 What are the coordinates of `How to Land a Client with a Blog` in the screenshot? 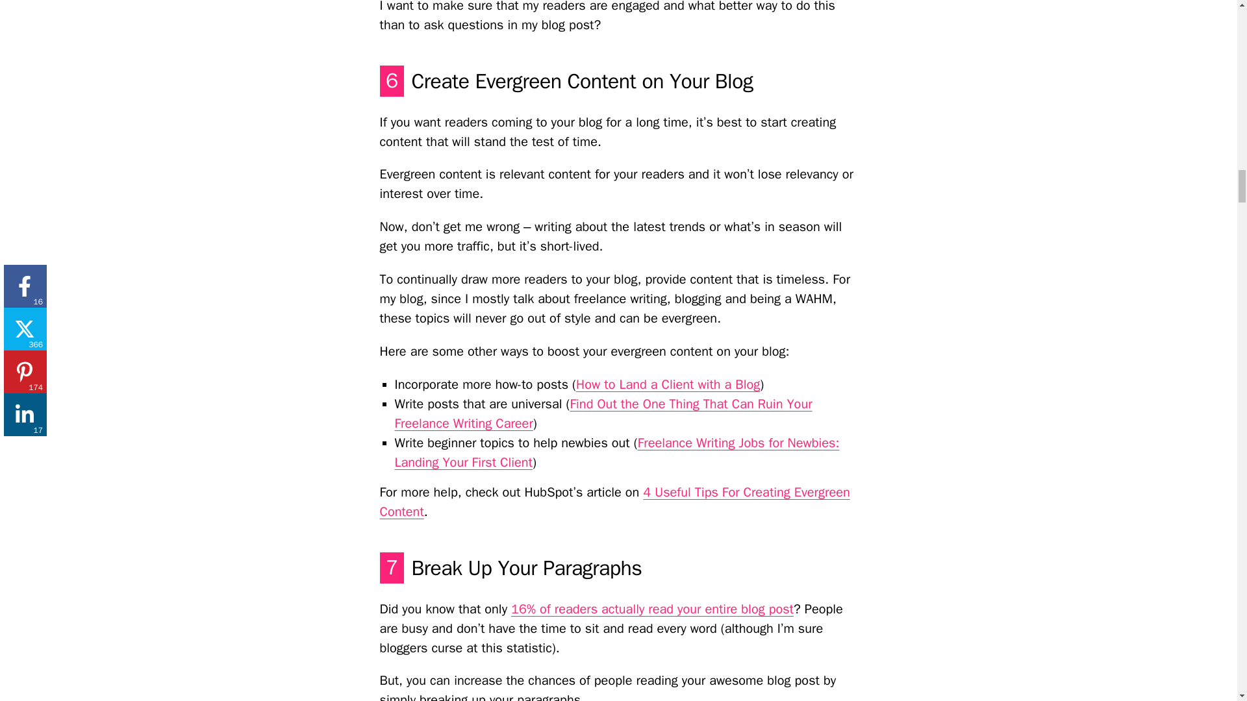 It's located at (668, 384).